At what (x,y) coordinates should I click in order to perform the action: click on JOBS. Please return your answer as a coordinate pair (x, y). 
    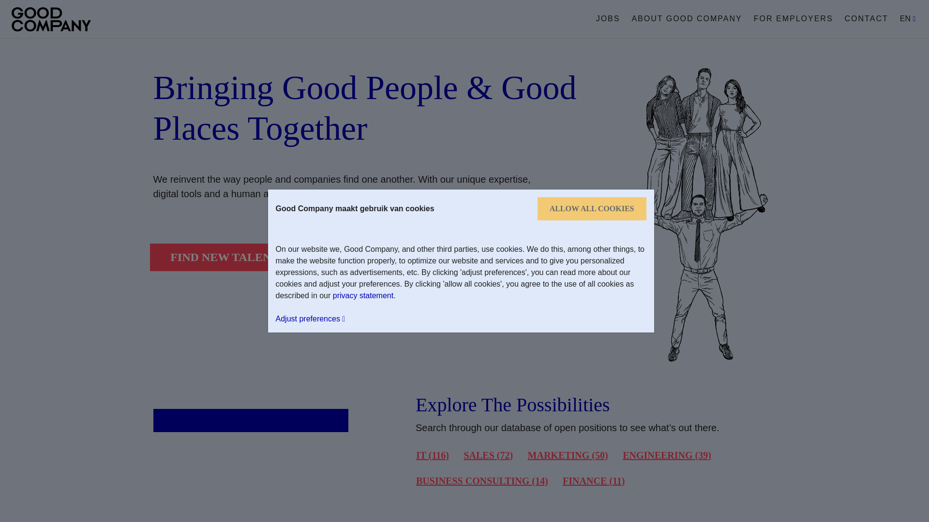
    Looking at the image, I should click on (608, 18).